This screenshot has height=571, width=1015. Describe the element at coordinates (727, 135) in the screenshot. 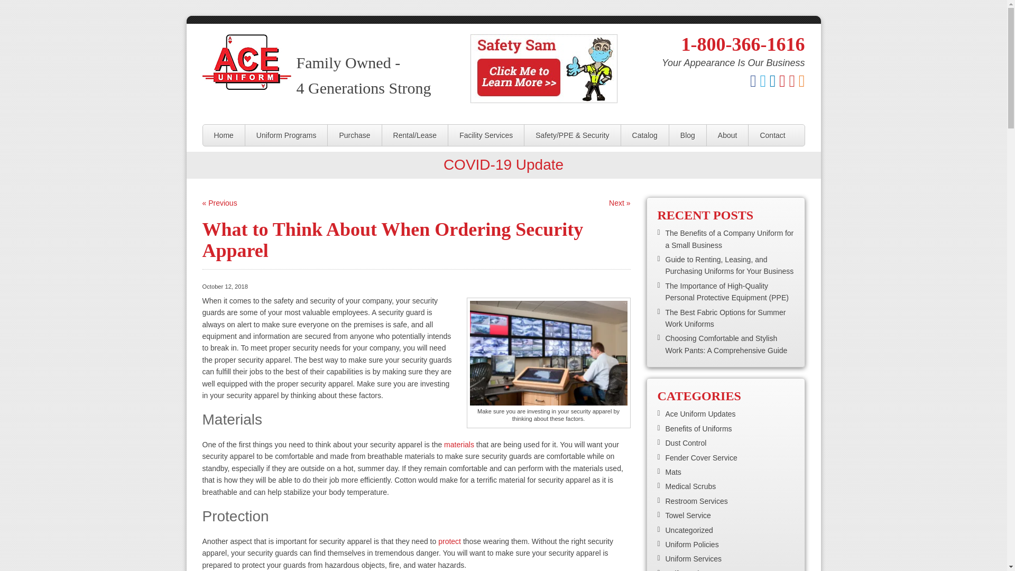

I see `About` at that location.